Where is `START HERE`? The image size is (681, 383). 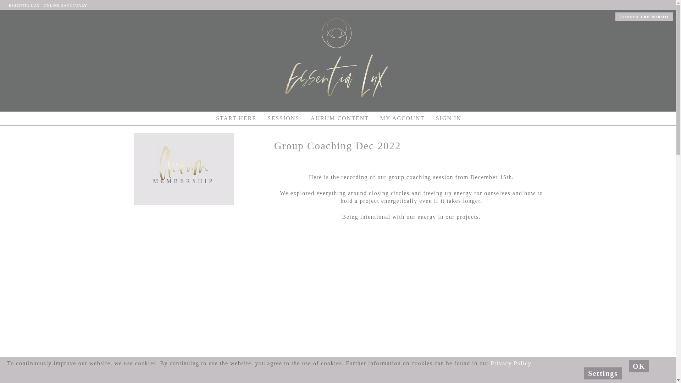 START HERE is located at coordinates (236, 118).